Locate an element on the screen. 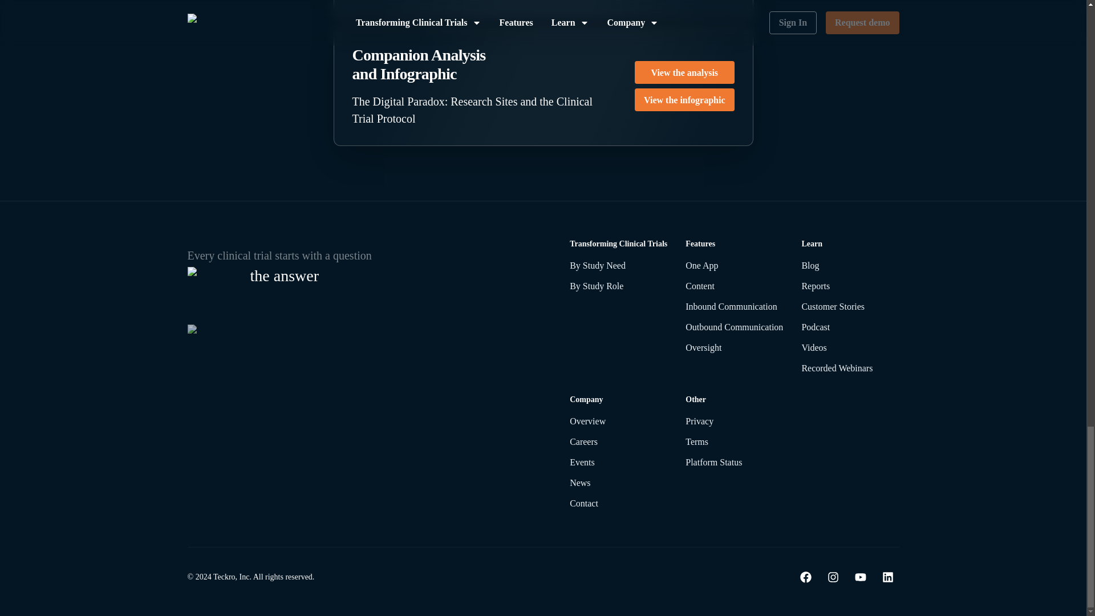  Podcast is located at coordinates (850, 327).